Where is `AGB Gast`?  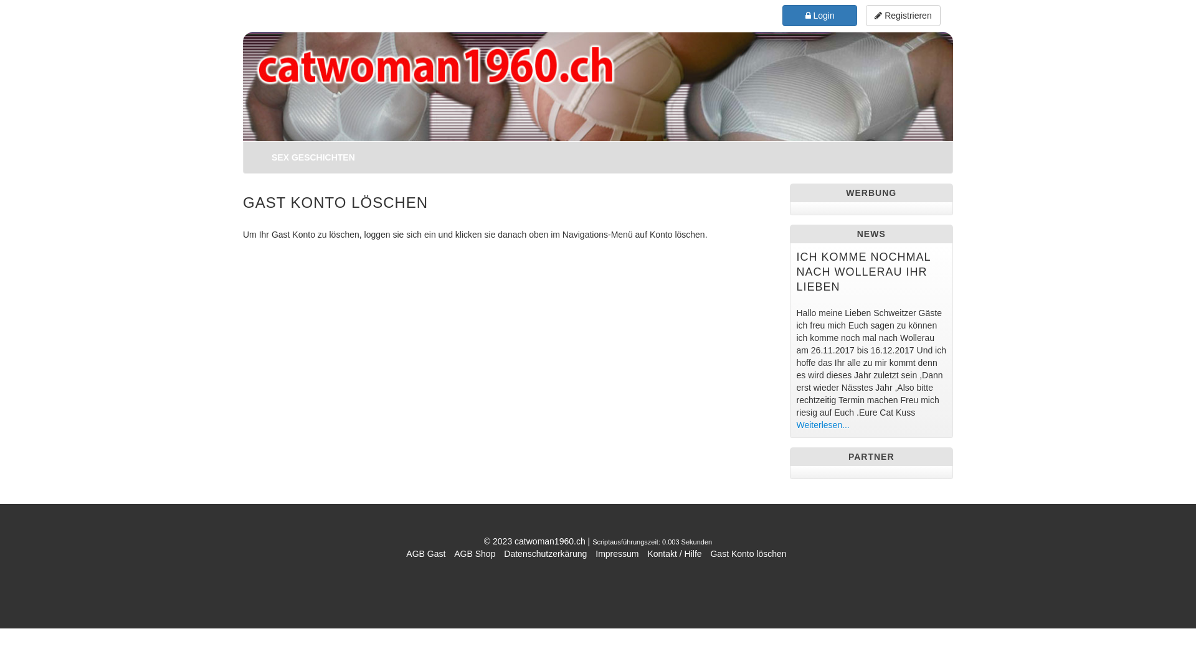 AGB Gast is located at coordinates (426, 554).